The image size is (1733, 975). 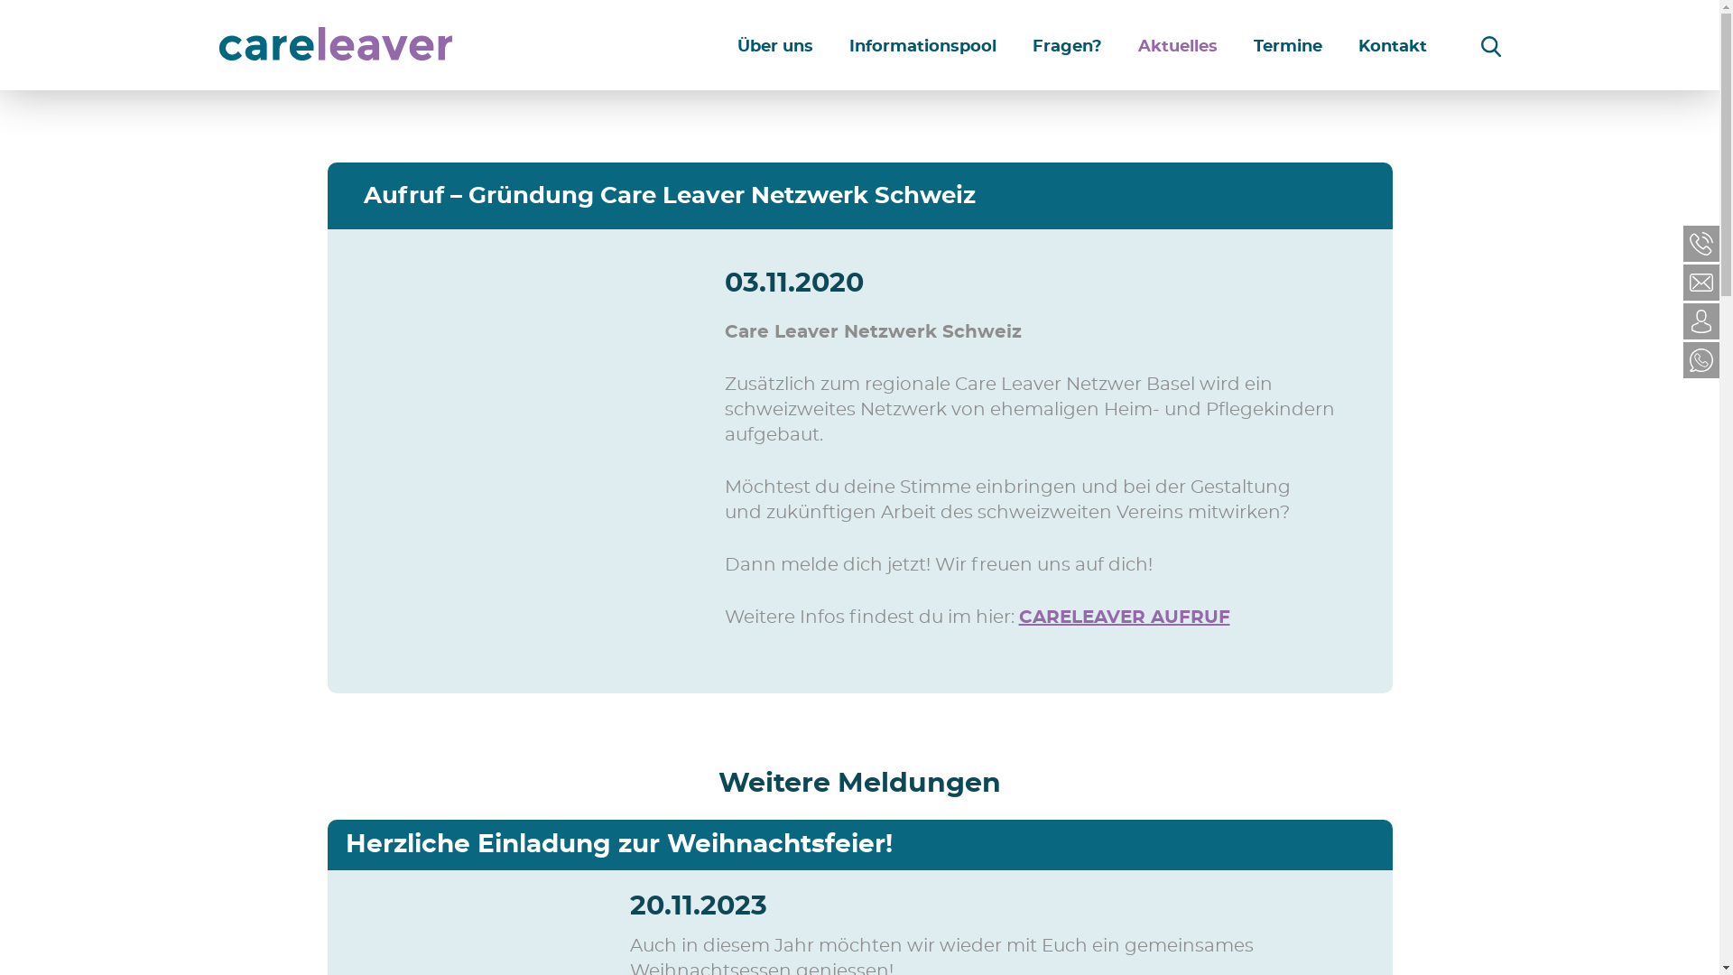 I want to click on Informationspool, so click(x=922, y=47).